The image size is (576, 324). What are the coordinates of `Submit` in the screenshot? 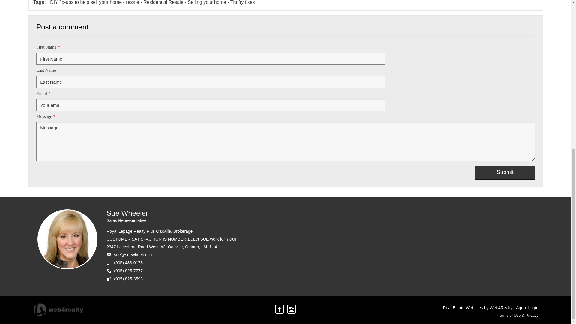 It's located at (505, 172).